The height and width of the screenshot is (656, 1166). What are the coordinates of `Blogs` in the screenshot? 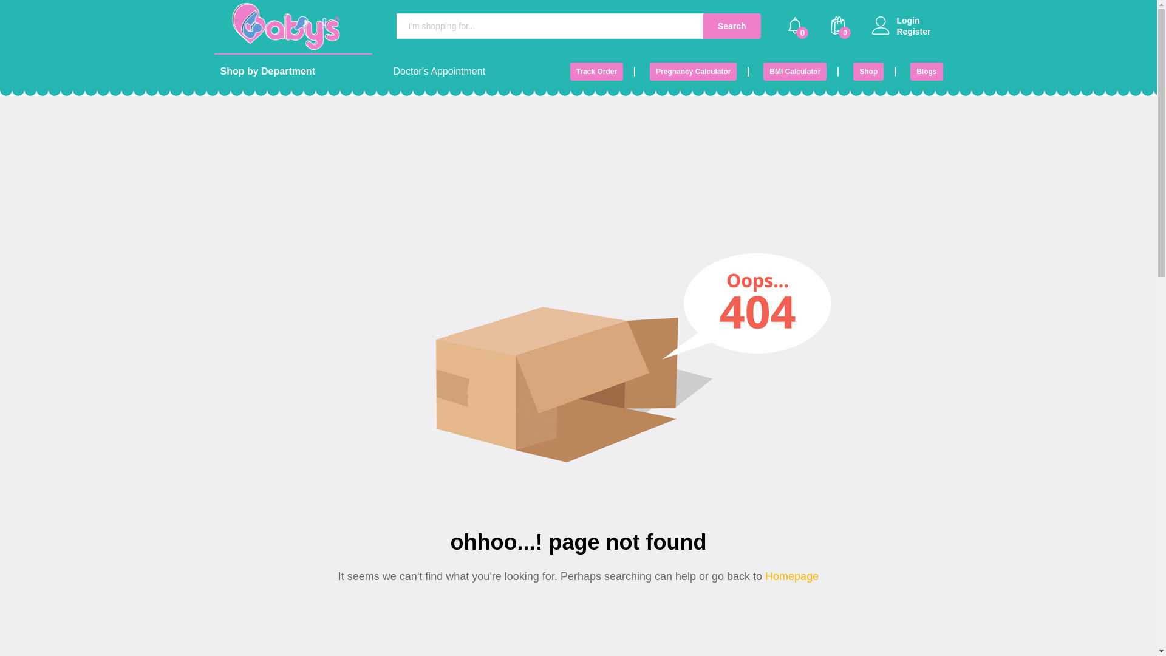 It's located at (927, 72).